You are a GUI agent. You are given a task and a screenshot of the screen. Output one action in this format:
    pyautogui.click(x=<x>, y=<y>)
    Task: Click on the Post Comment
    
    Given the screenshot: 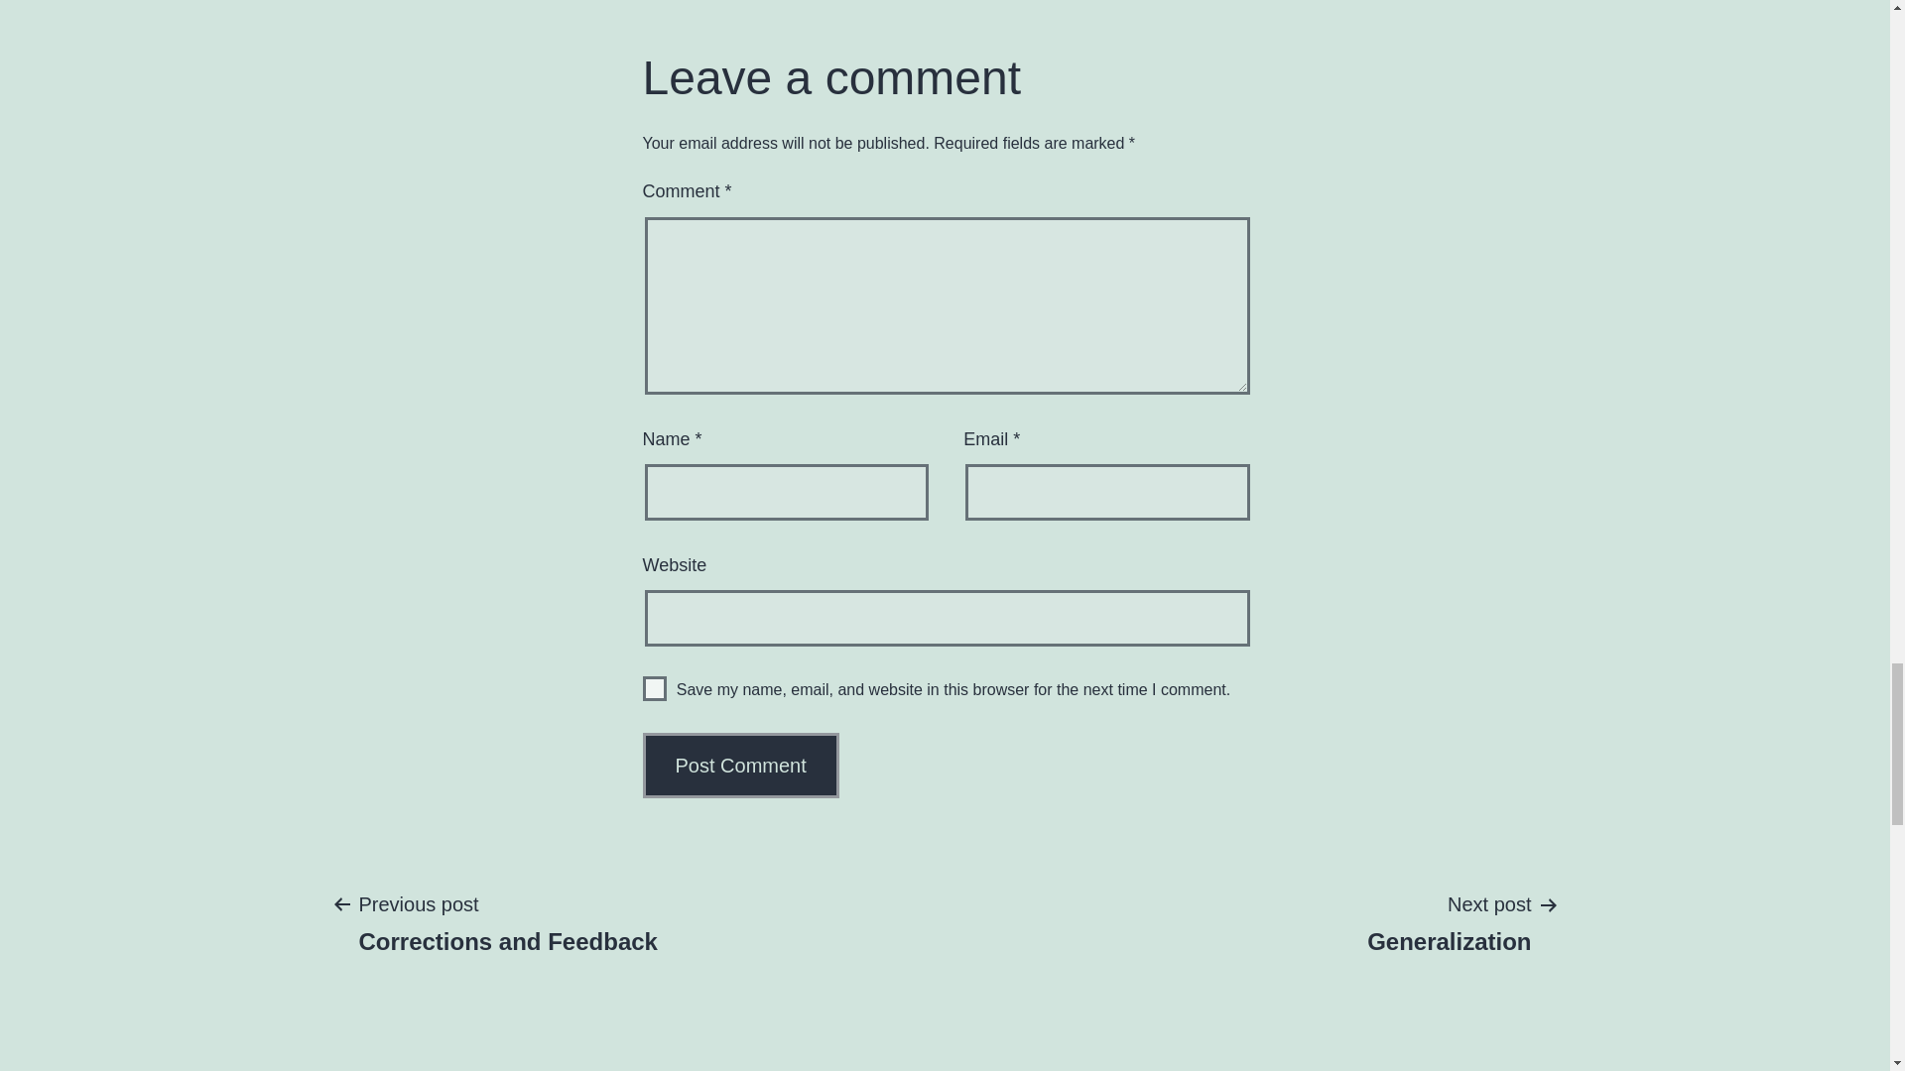 What is the action you would take?
    pyautogui.click(x=741, y=765)
    